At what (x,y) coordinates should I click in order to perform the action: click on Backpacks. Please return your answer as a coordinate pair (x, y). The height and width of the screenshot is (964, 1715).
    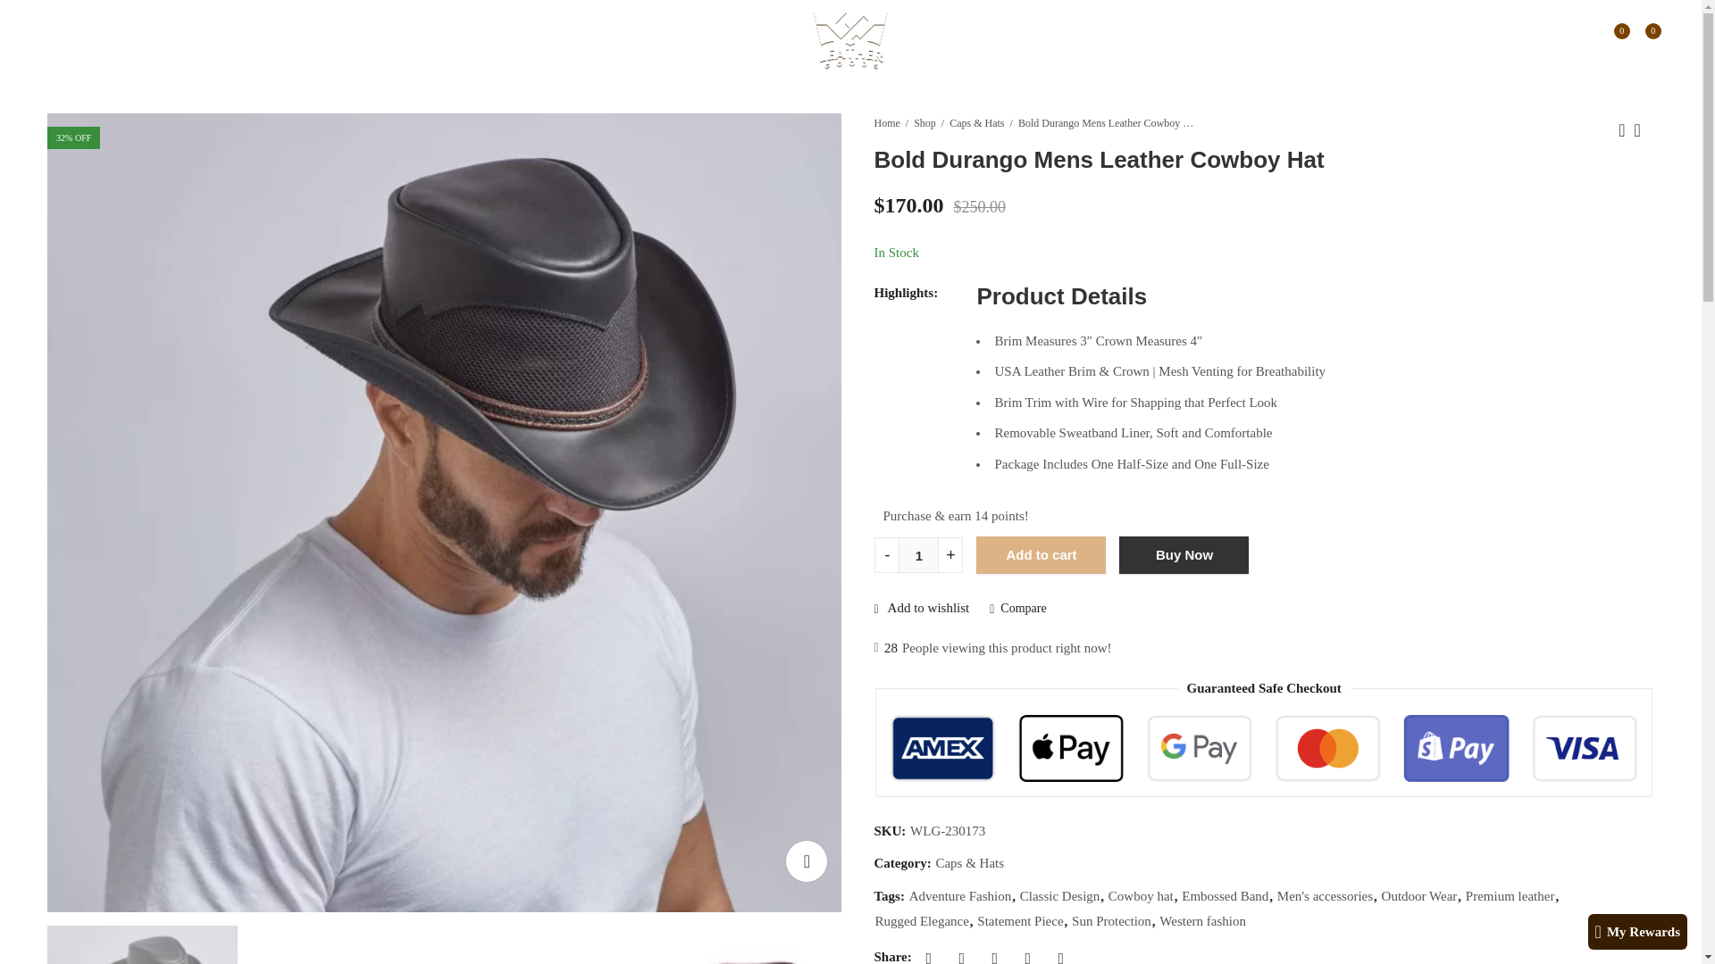
    Looking at the image, I should click on (194, 41).